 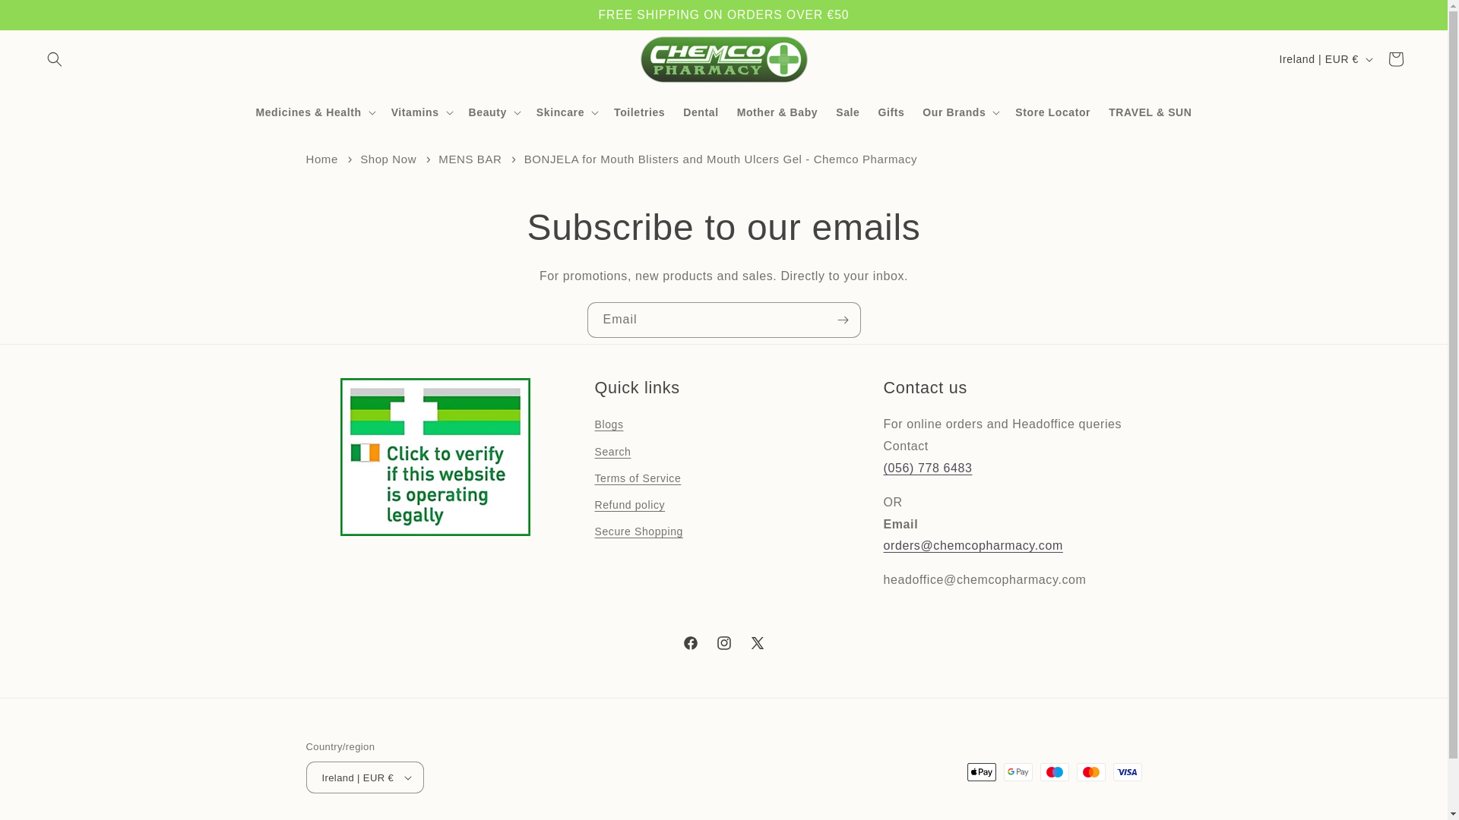 I want to click on MENS BAR, so click(x=470, y=159).